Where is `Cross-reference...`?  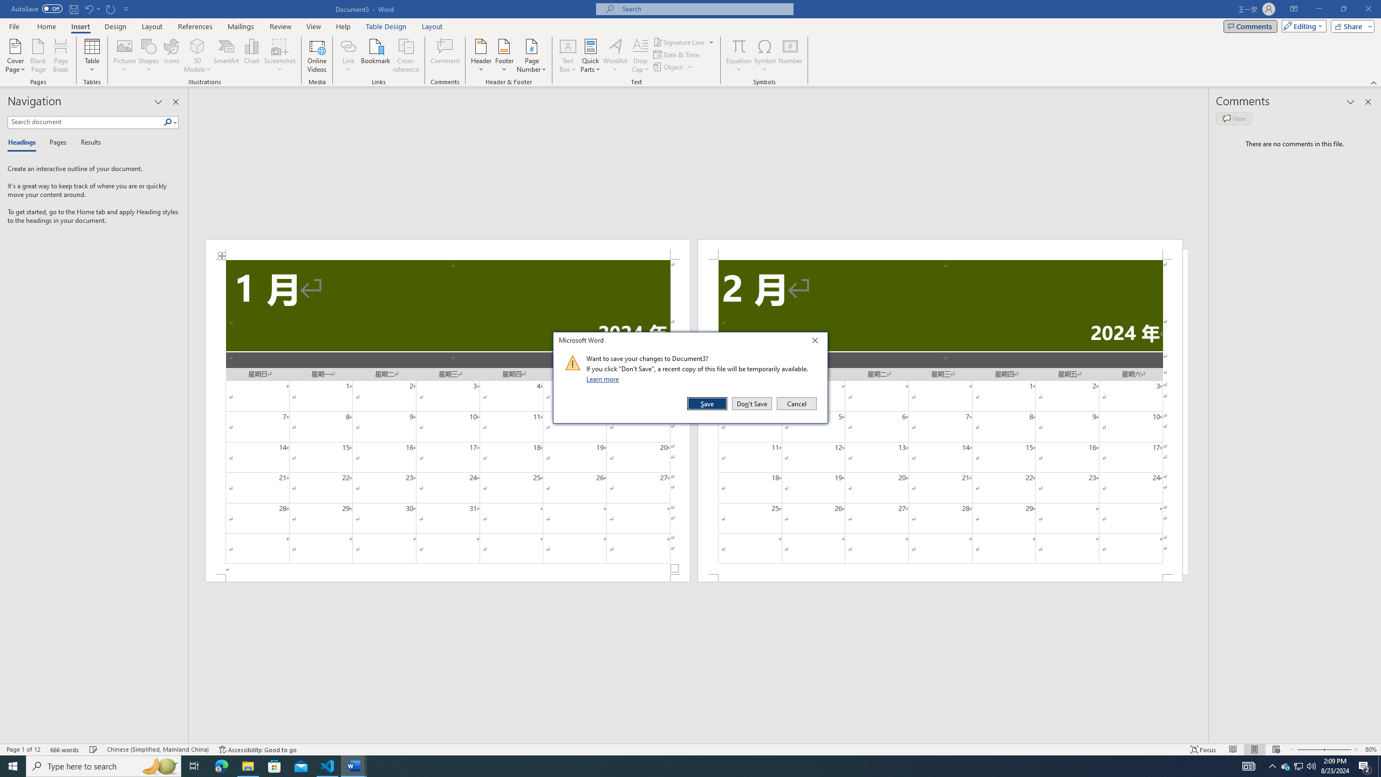 Cross-reference... is located at coordinates (407, 56).